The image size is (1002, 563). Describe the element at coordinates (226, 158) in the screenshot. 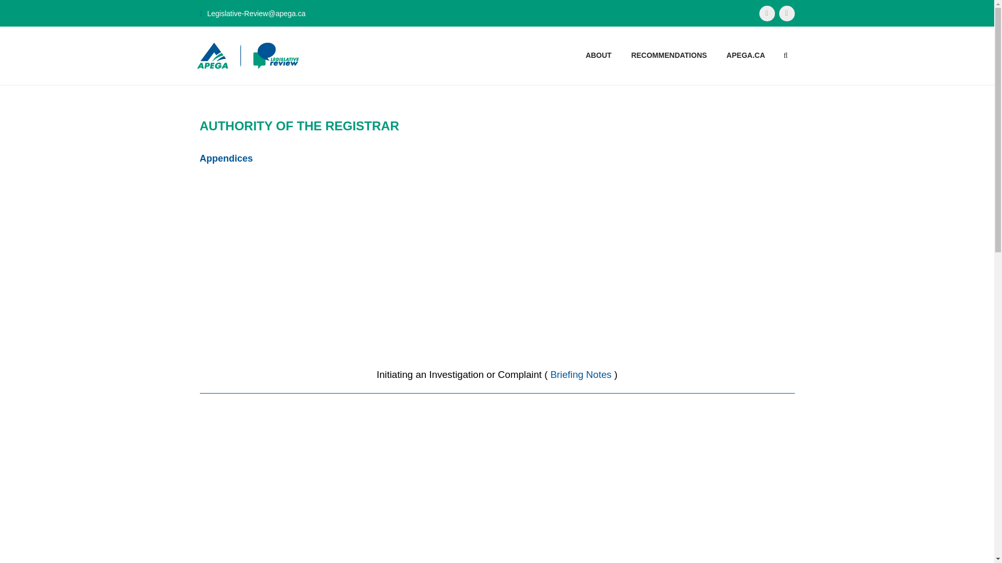

I see `Appendices` at that location.